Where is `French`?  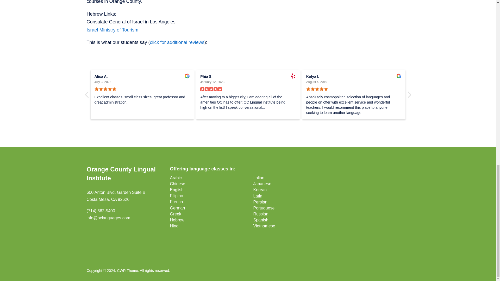 French is located at coordinates (176, 202).